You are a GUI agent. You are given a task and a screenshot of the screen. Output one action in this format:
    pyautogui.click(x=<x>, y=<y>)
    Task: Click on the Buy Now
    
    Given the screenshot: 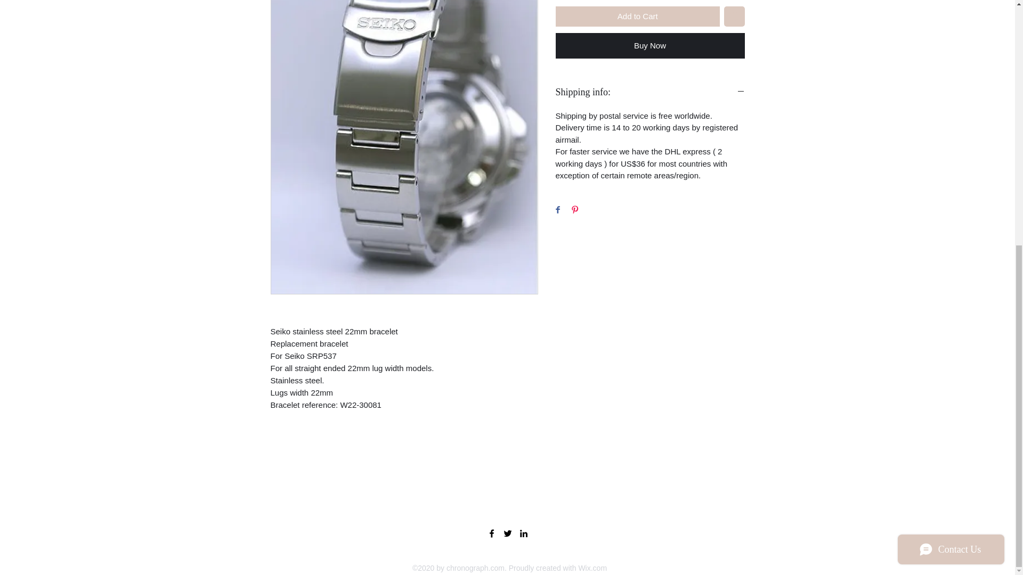 What is the action you would take?
    pyautogui.click(x=650, y=46)
    